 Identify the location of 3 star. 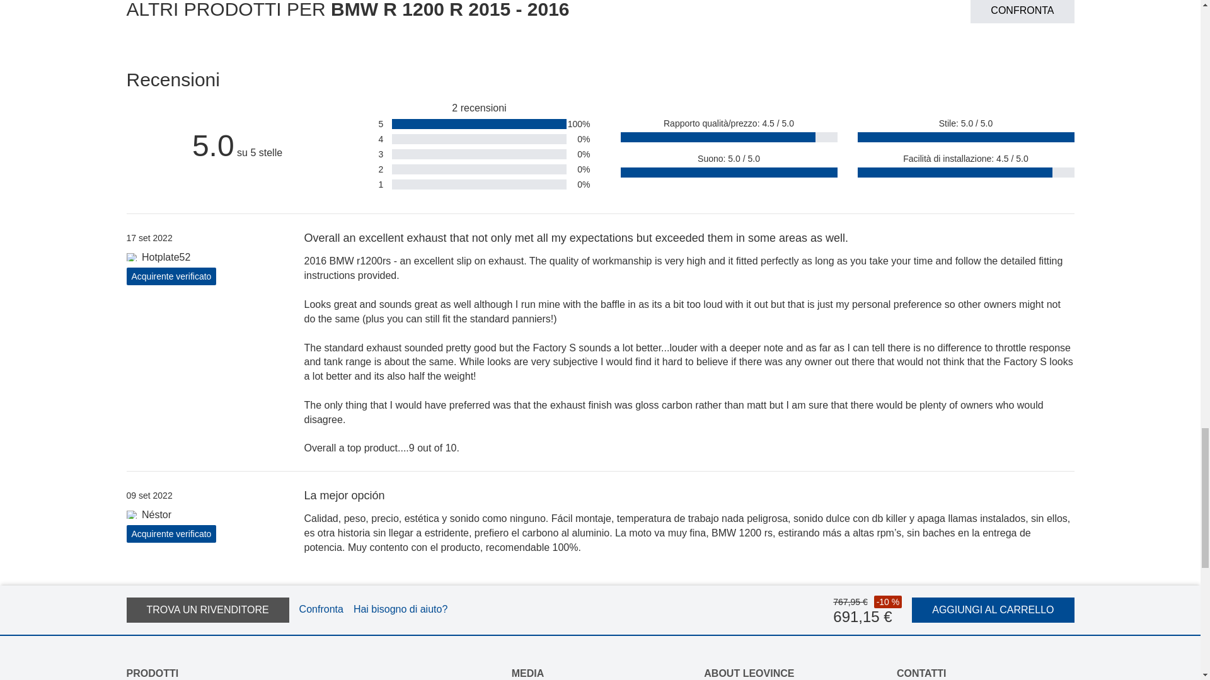
(371, 153).